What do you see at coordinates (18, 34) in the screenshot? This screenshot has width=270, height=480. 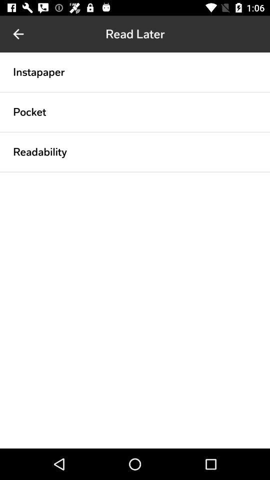 I see `tap the item next to read later icon` at bounding box center [18, 34].